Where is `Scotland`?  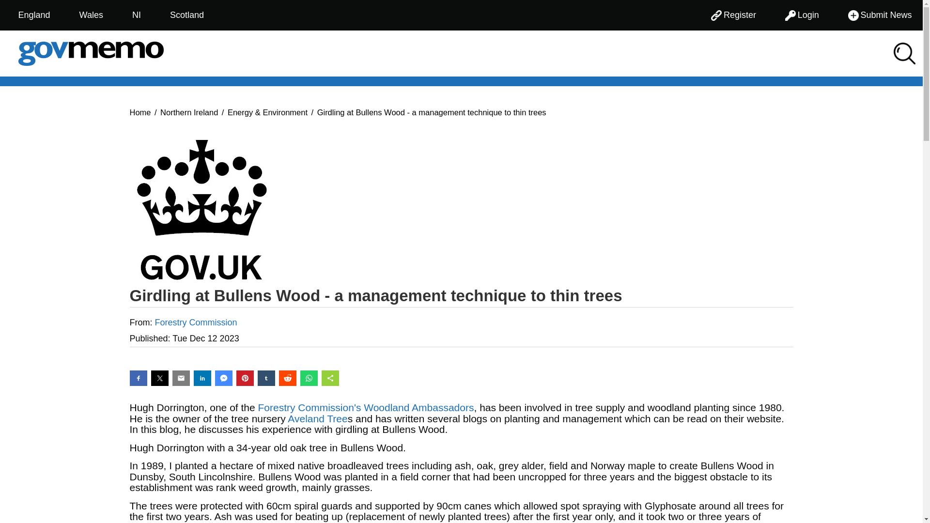
Scotland is located at coordinates (187, 15).